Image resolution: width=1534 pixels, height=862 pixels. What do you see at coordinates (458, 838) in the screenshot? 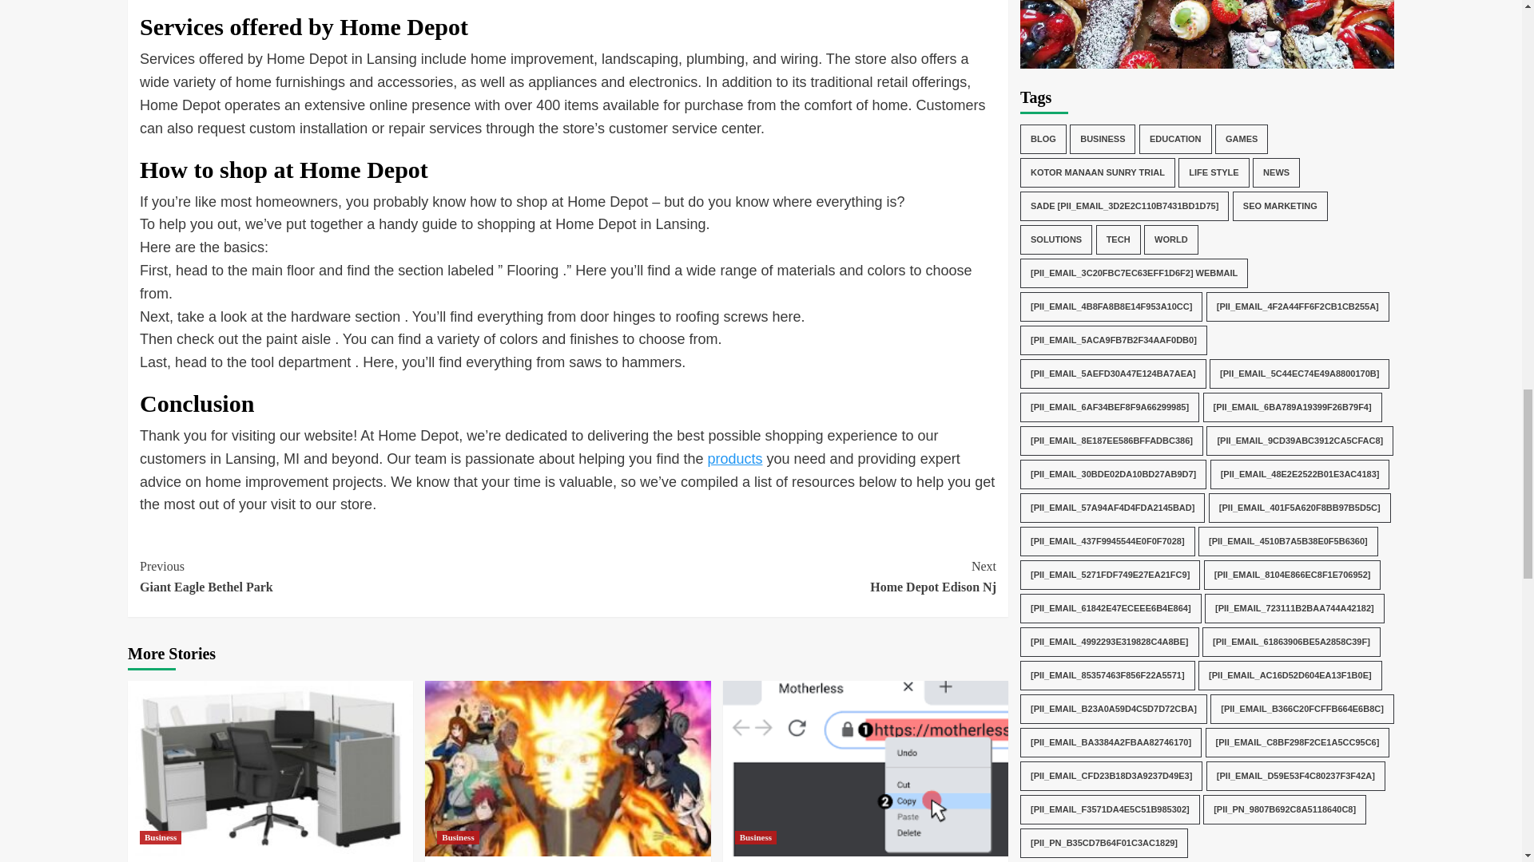
I see `Business` at bounding box center [458, 838].